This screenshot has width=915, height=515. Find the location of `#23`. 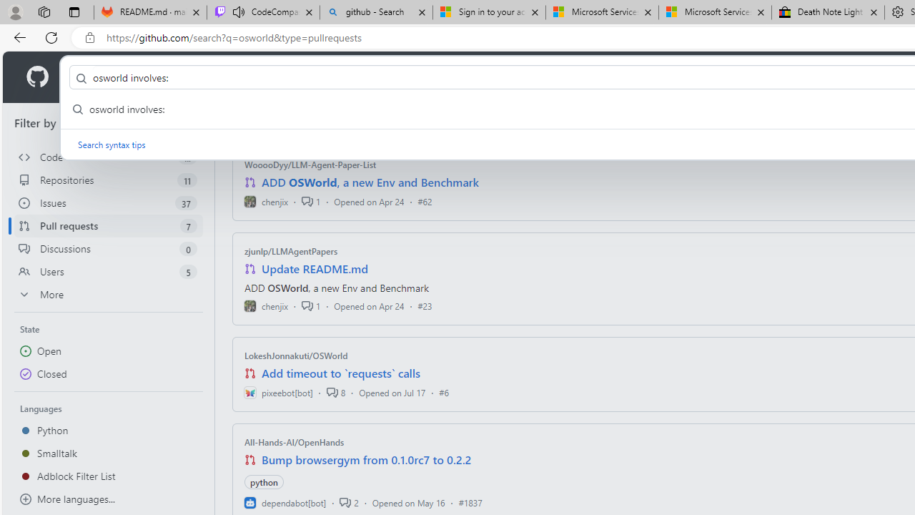

#23 is located at coordinates (425, 306).